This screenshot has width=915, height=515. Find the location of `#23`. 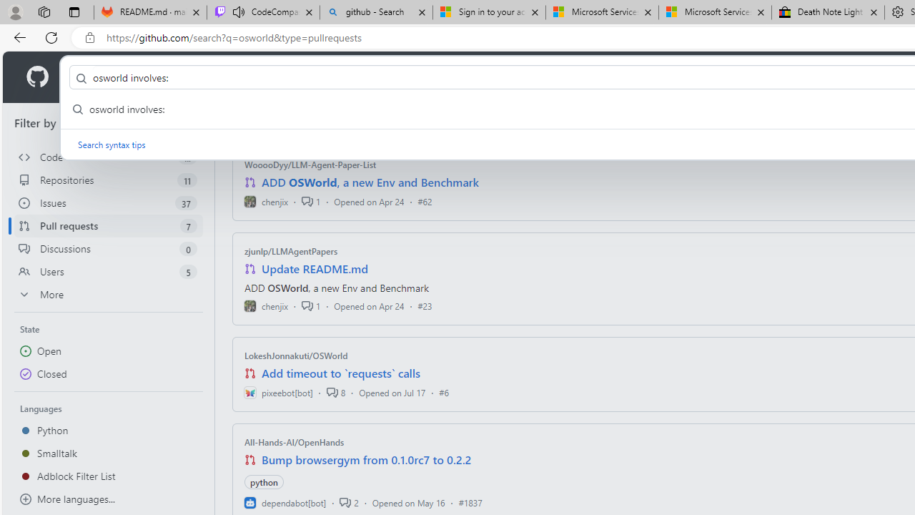

#23 is located at coordinates (425, 306).